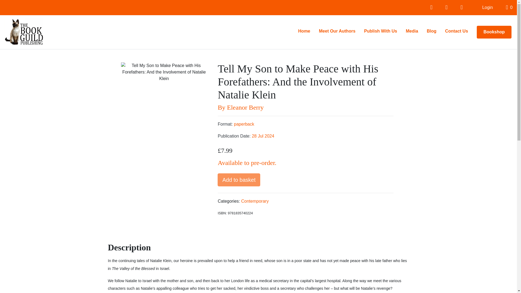 The image size is (521, 293). Describe the element at coordinates (337, 31) in the screenshot. I see `Meet Our Authors` at that location.